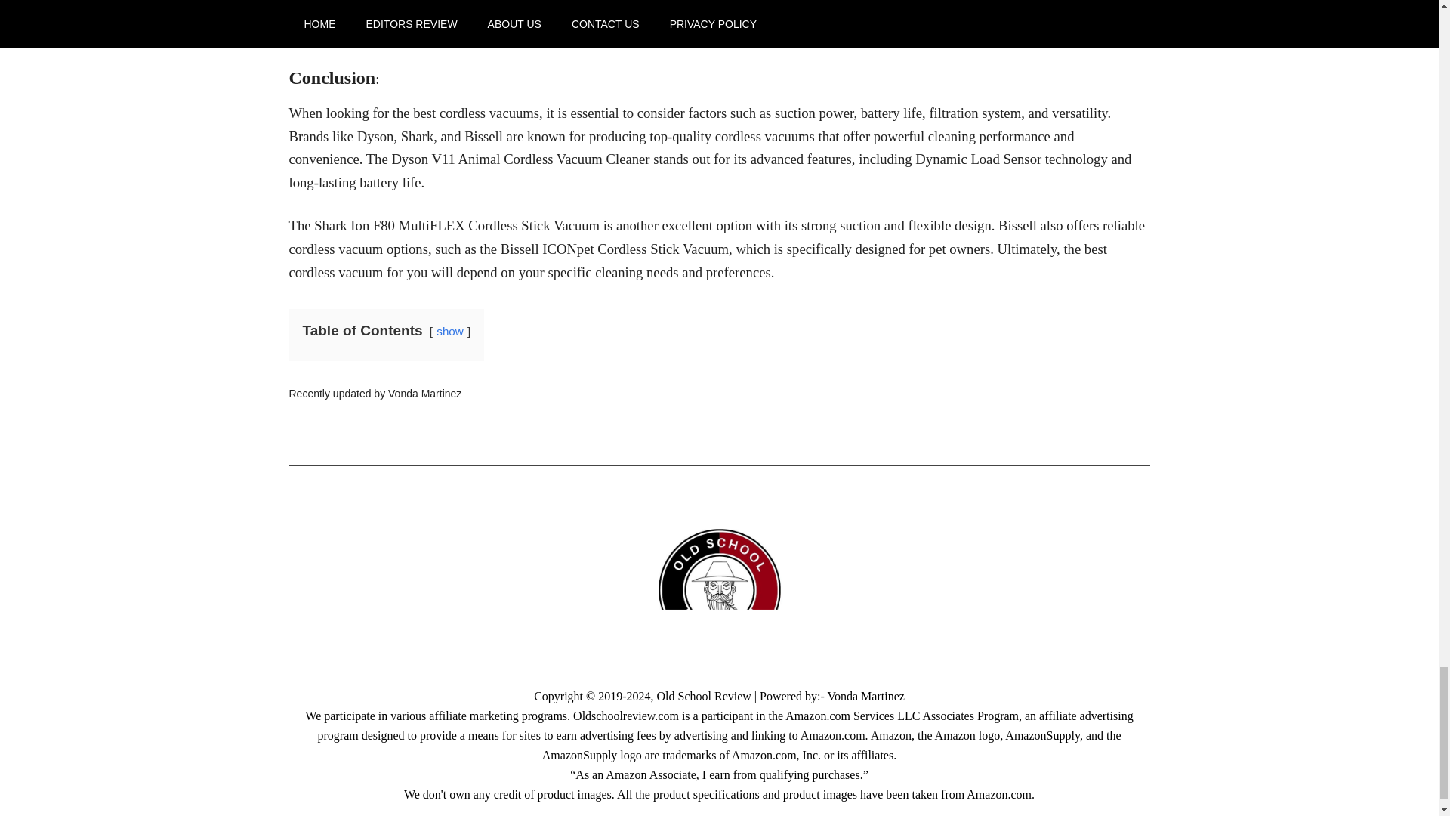 The height and width of the screenshot is (816, 1450). What do you see at coordinates (704, 695) in the screenshot?
I see `Old School Review` at bounding box center [704, 695].